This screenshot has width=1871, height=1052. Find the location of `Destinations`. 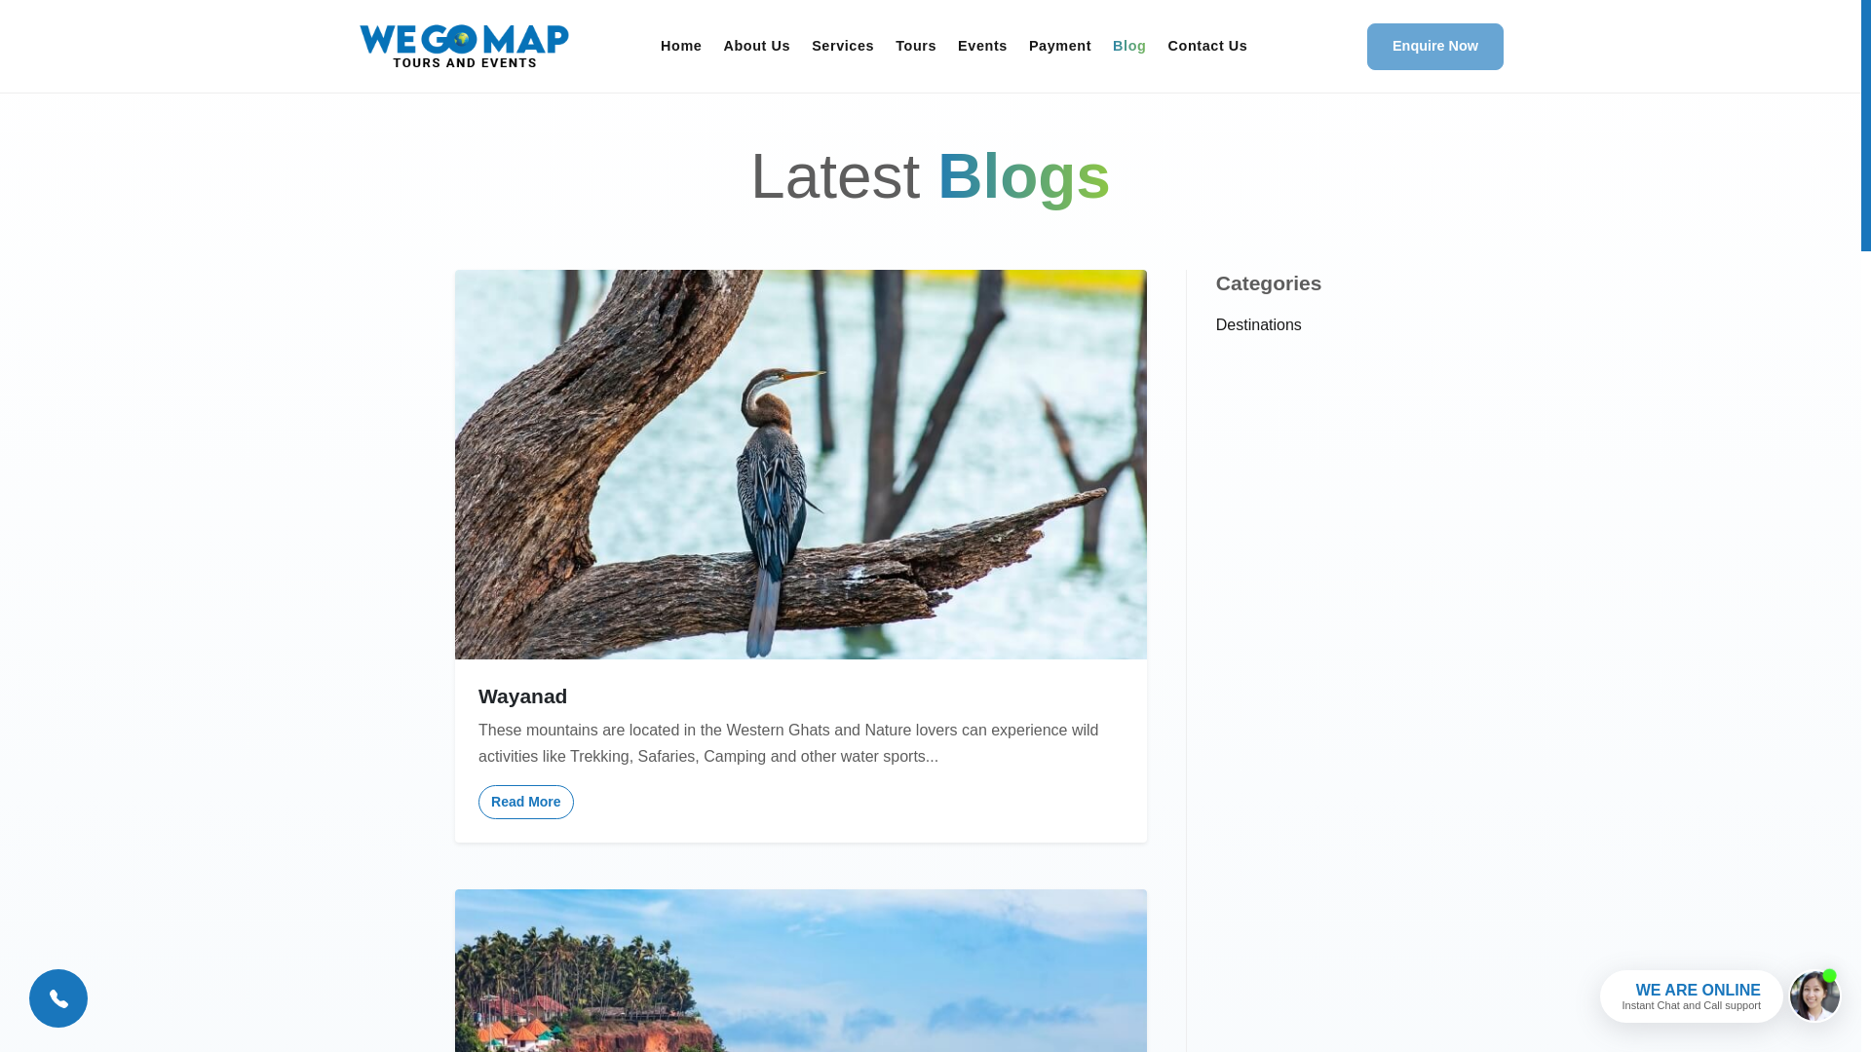

Destinations is located at coordinates (1259, 325).